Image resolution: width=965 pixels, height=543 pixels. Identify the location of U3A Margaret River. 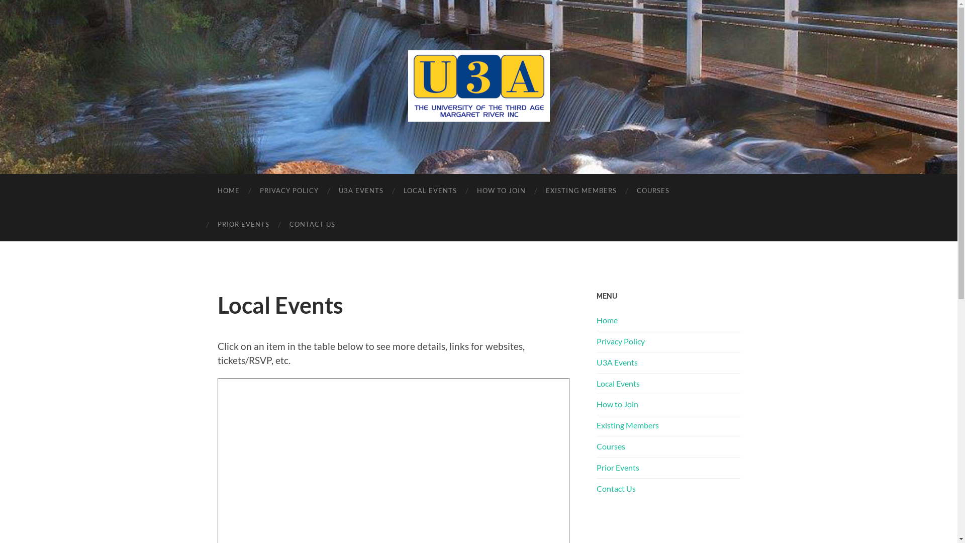
(479, 86).